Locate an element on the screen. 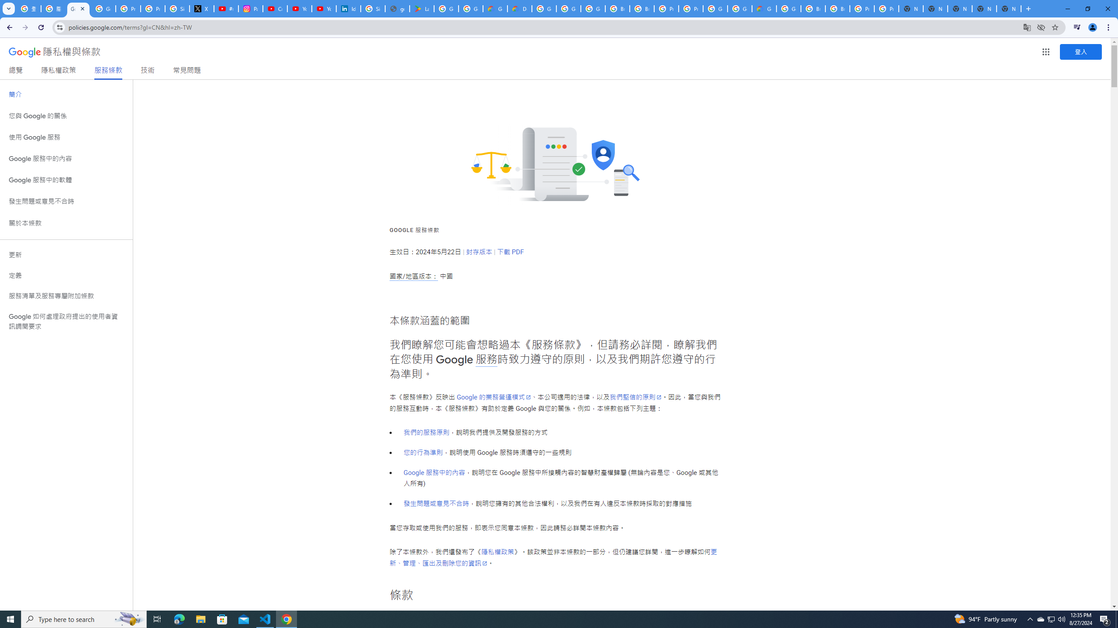 This screenshot has height=628, width=1118. X is located at coordinates (202, 9).